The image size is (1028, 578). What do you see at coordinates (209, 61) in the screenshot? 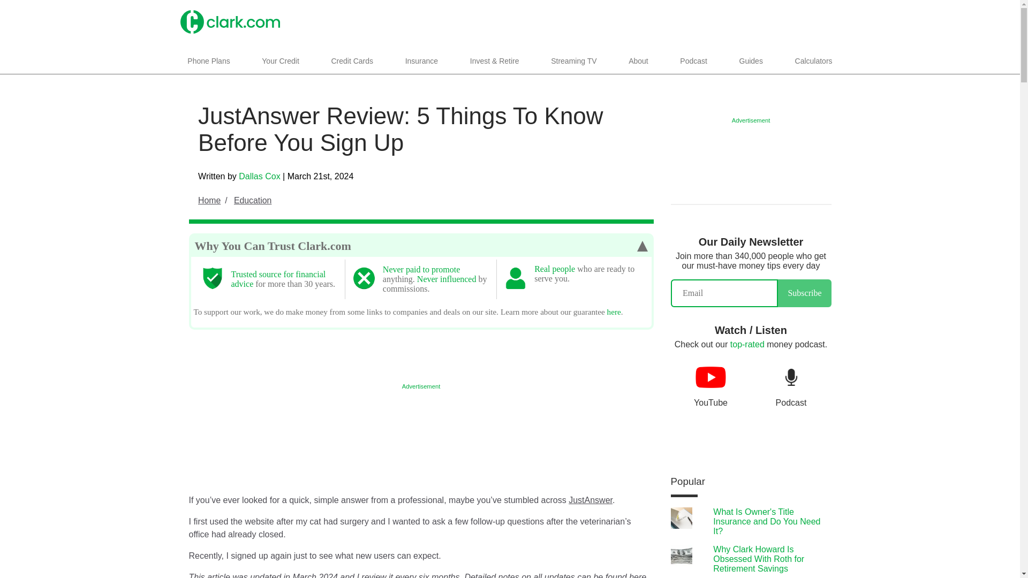
I see `Phone Plans` at bounding box center [209, 61].